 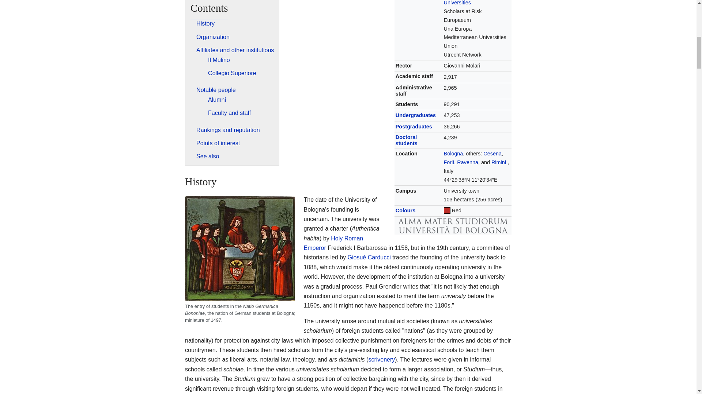 What do you see at coordinates (407, 140) in the screenshot?
I see `Doctoral students` at bounding box center [407, 140].